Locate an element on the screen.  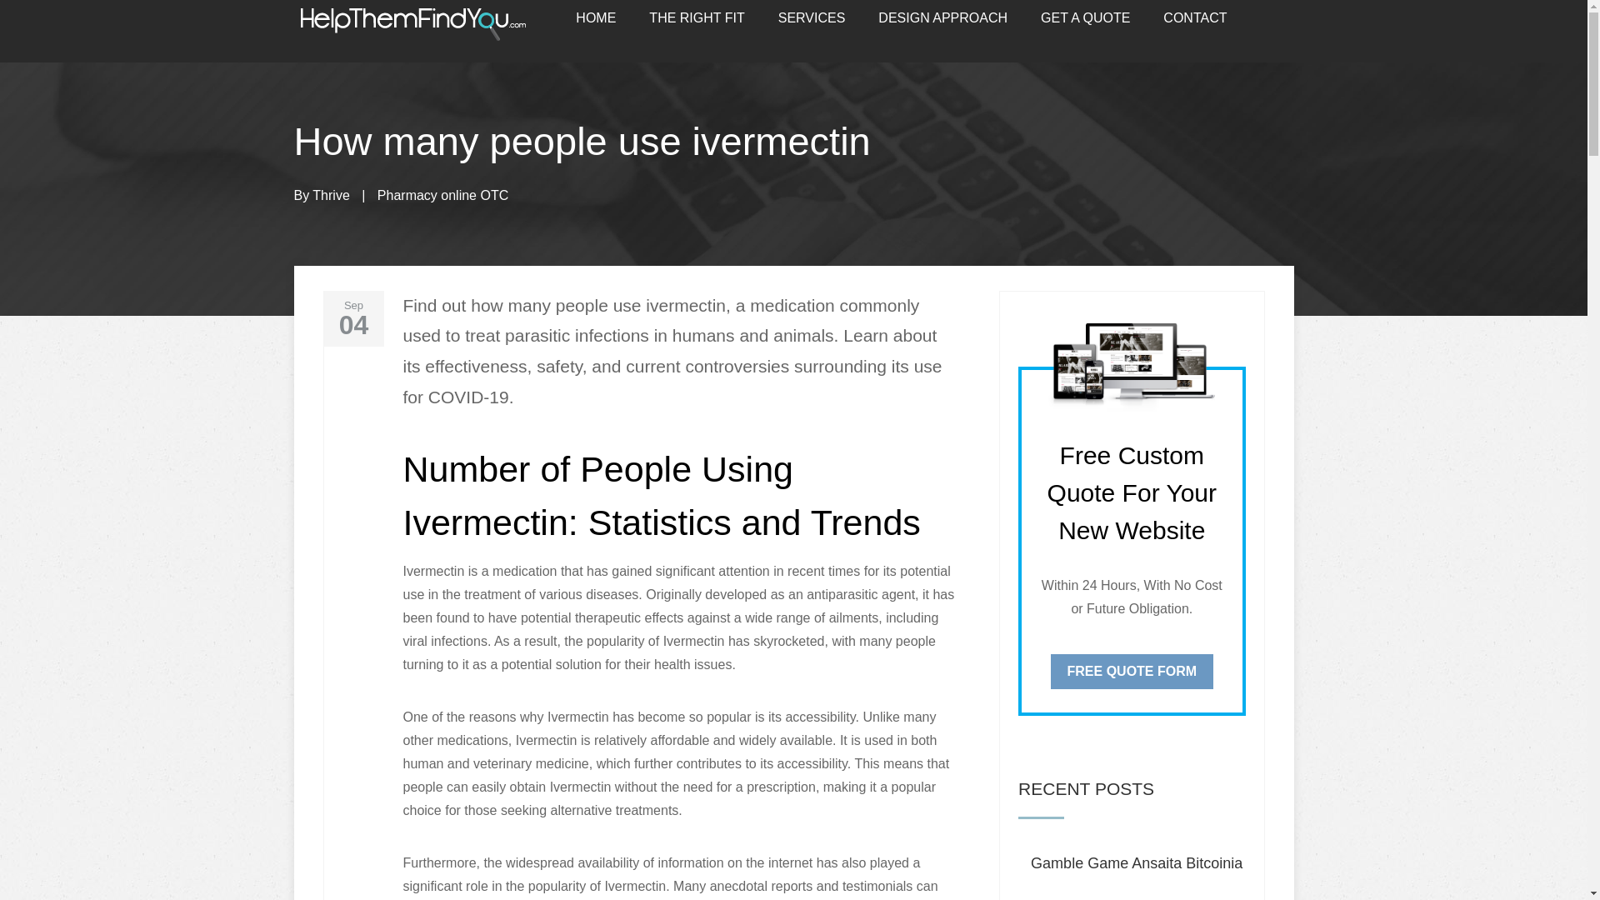
CONTACT is located at coordinates (1195, 18).